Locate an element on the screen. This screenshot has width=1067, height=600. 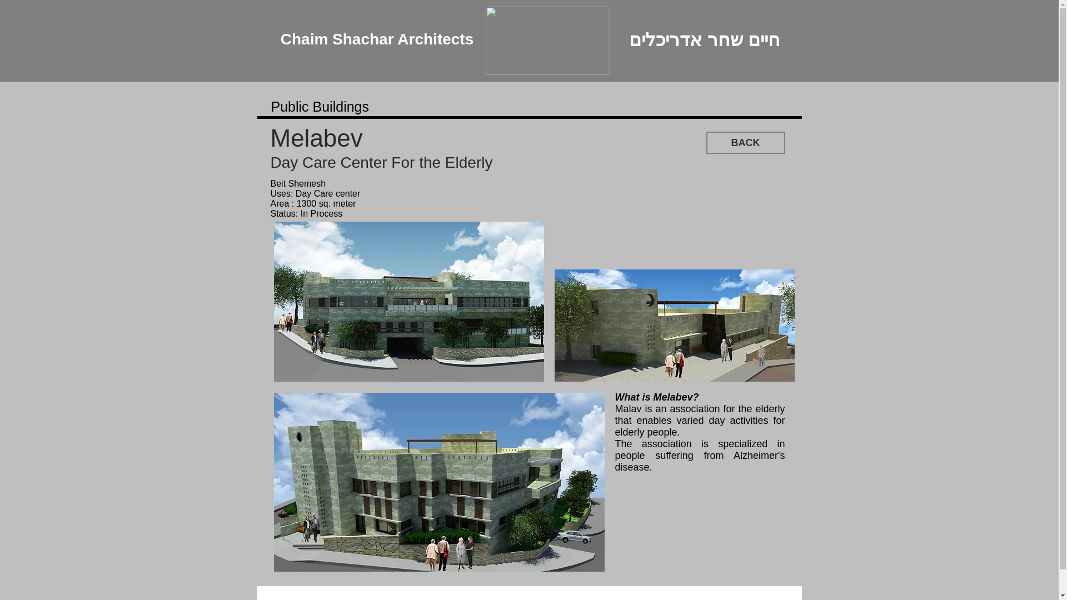
Chaim Shachar Architects is located at coordinates (377, 40).